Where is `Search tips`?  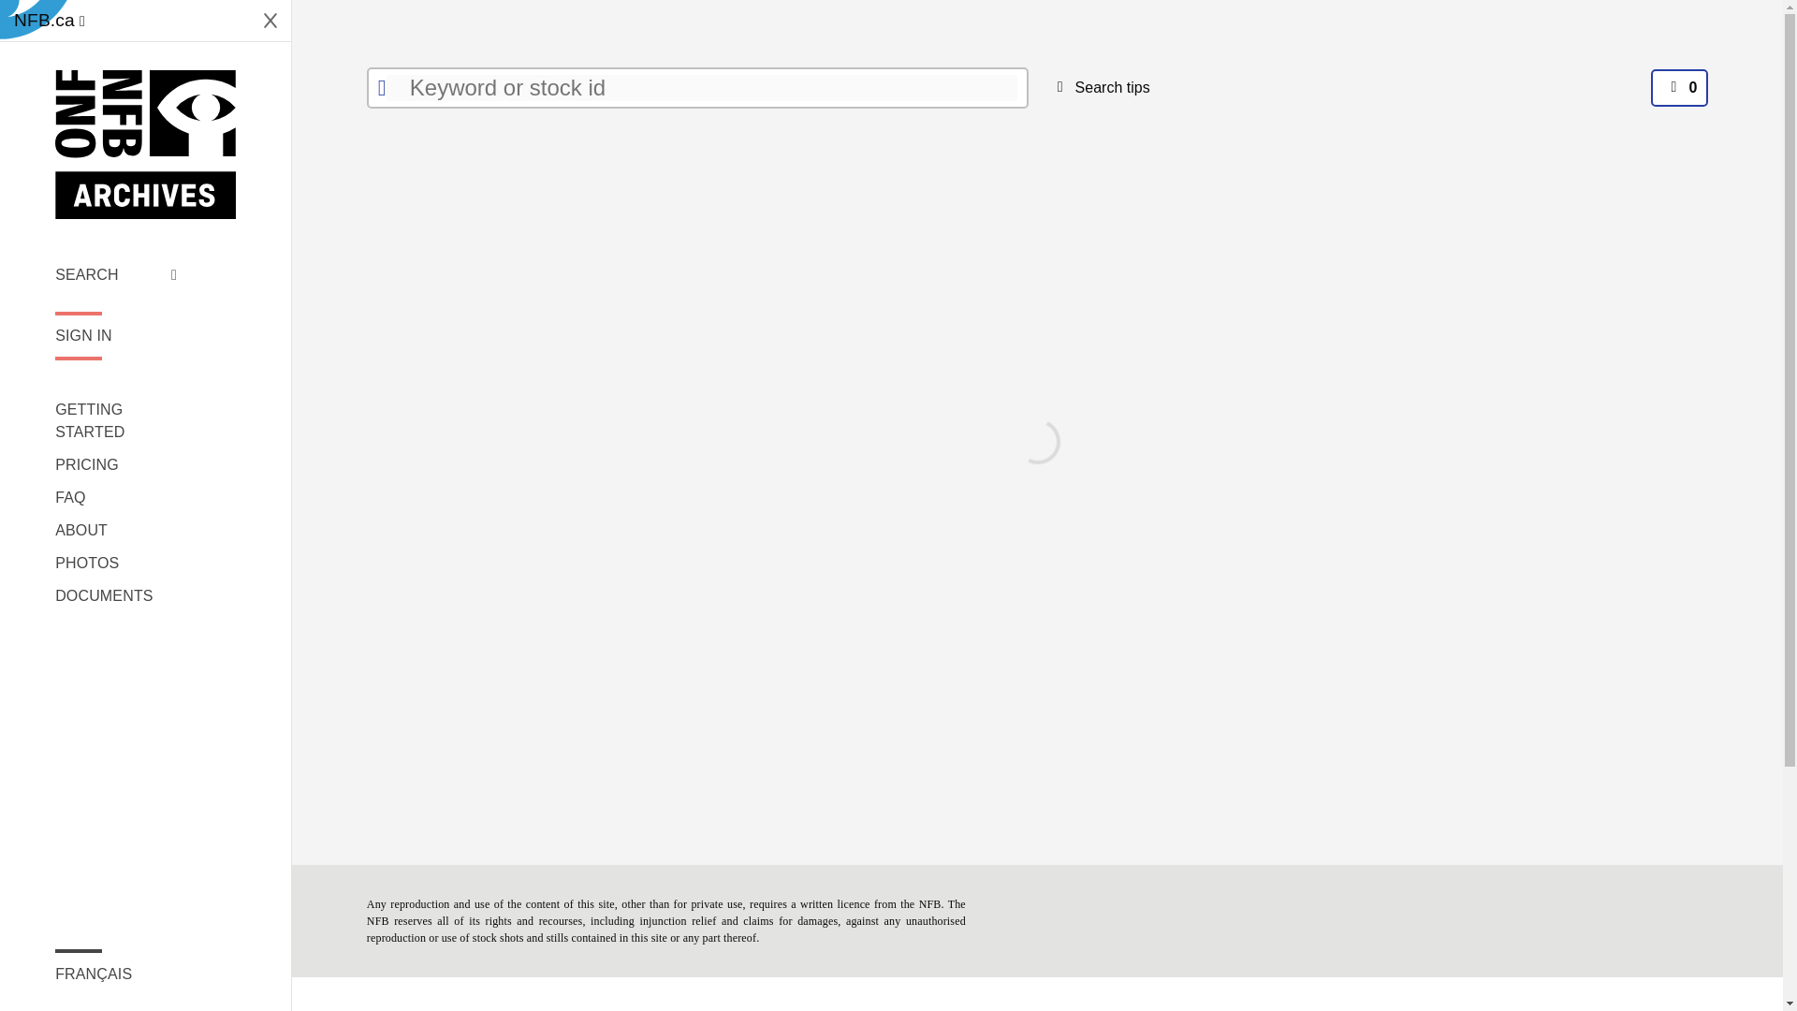 Search tips is located at coordinates (1099, 88).